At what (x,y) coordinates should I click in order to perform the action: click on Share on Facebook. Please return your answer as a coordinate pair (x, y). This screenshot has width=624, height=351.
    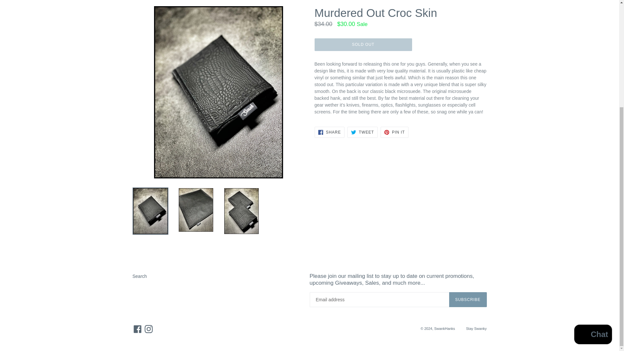
    Looking at the image, I should click on (329, 132).